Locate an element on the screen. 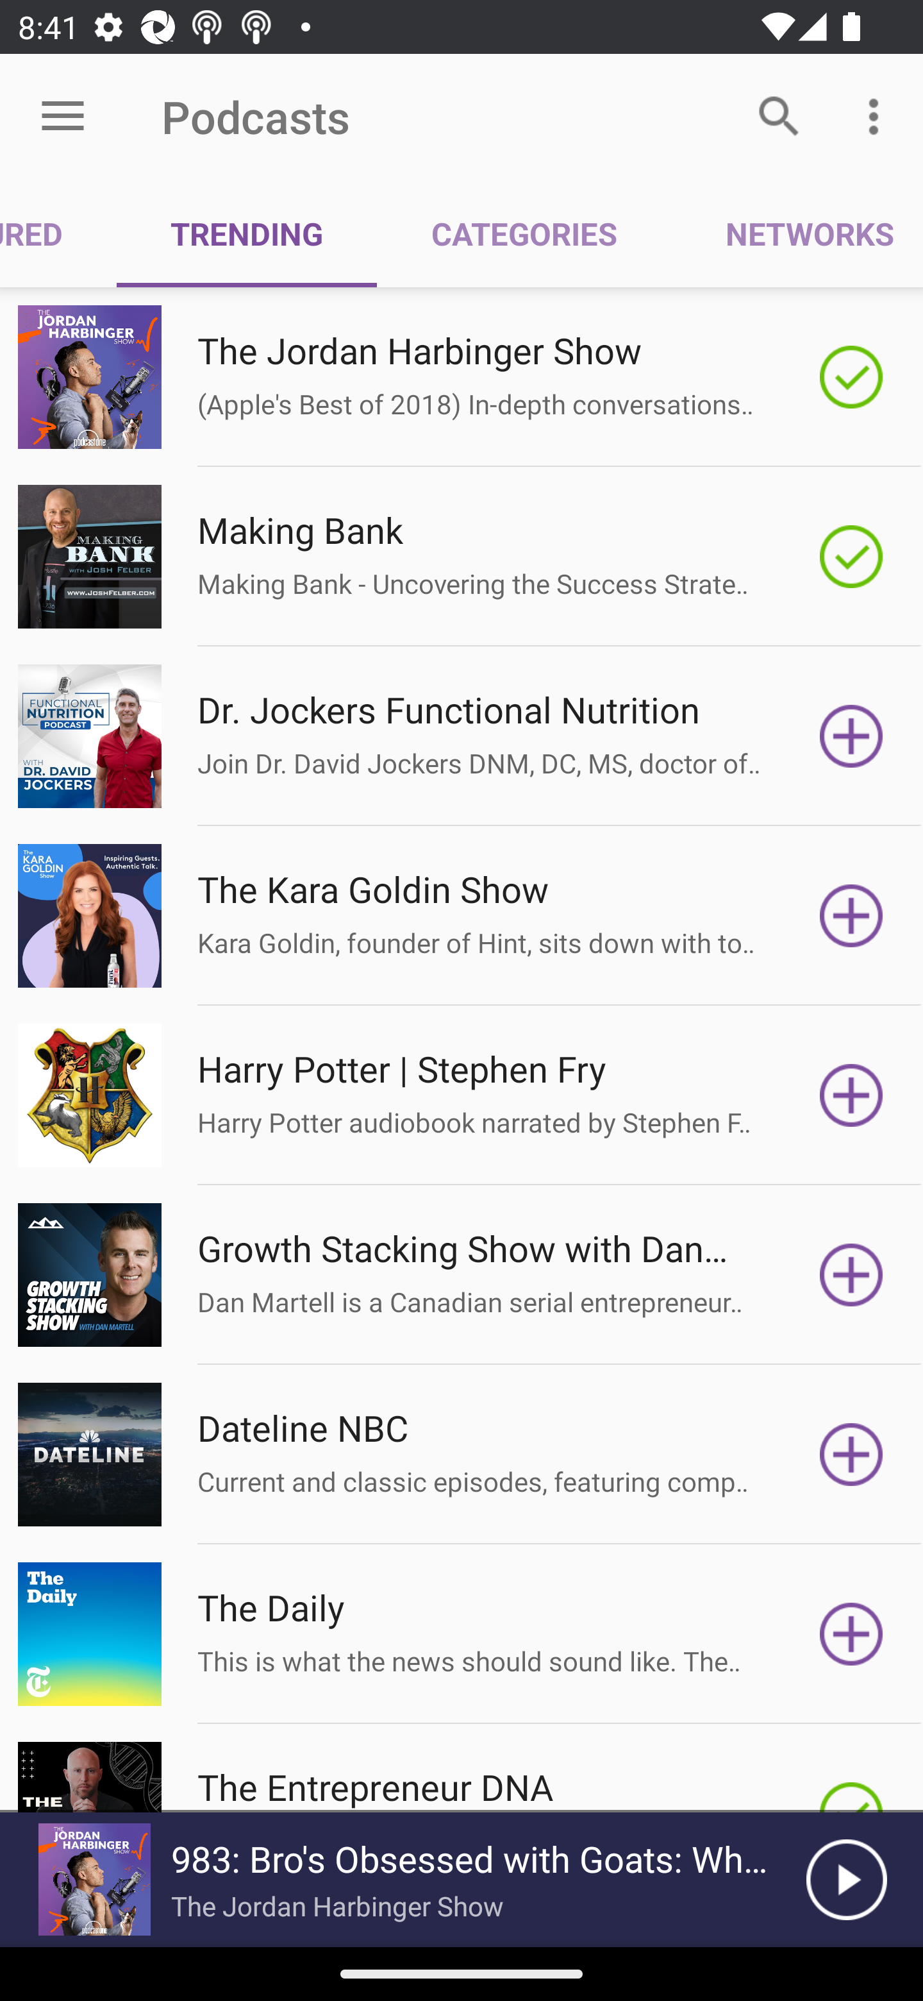 This screenshot has width=923, height=2001. CATEGORIES is located at coordinates (523, 233).